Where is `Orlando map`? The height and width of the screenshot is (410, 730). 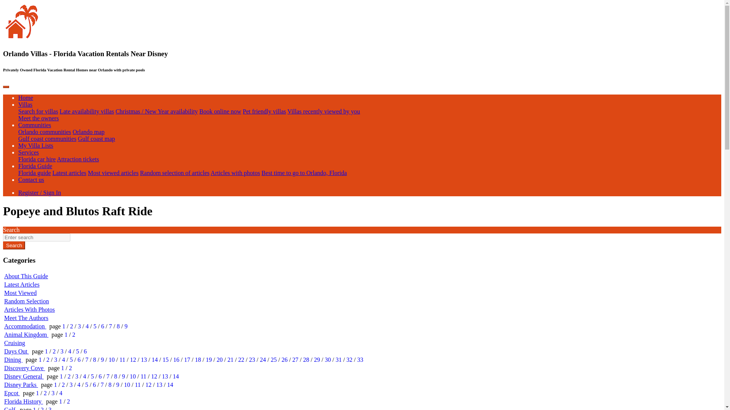
Orlando map is located at coordinates (88, 132).